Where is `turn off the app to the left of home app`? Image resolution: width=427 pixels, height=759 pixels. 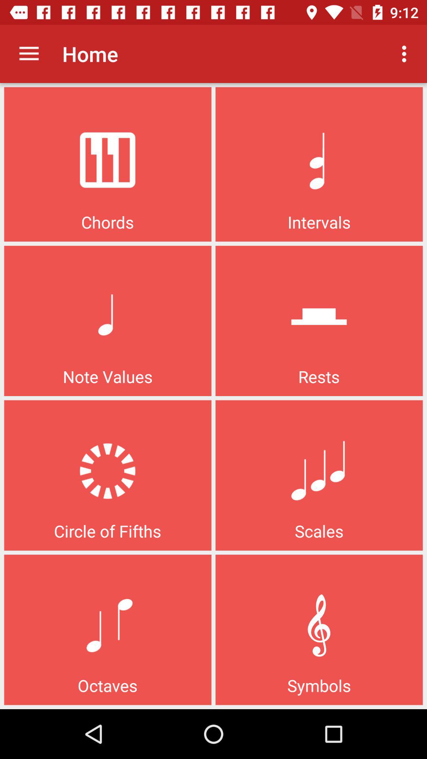 turn off the app to the left of home app is located at coordinates (29, 54).